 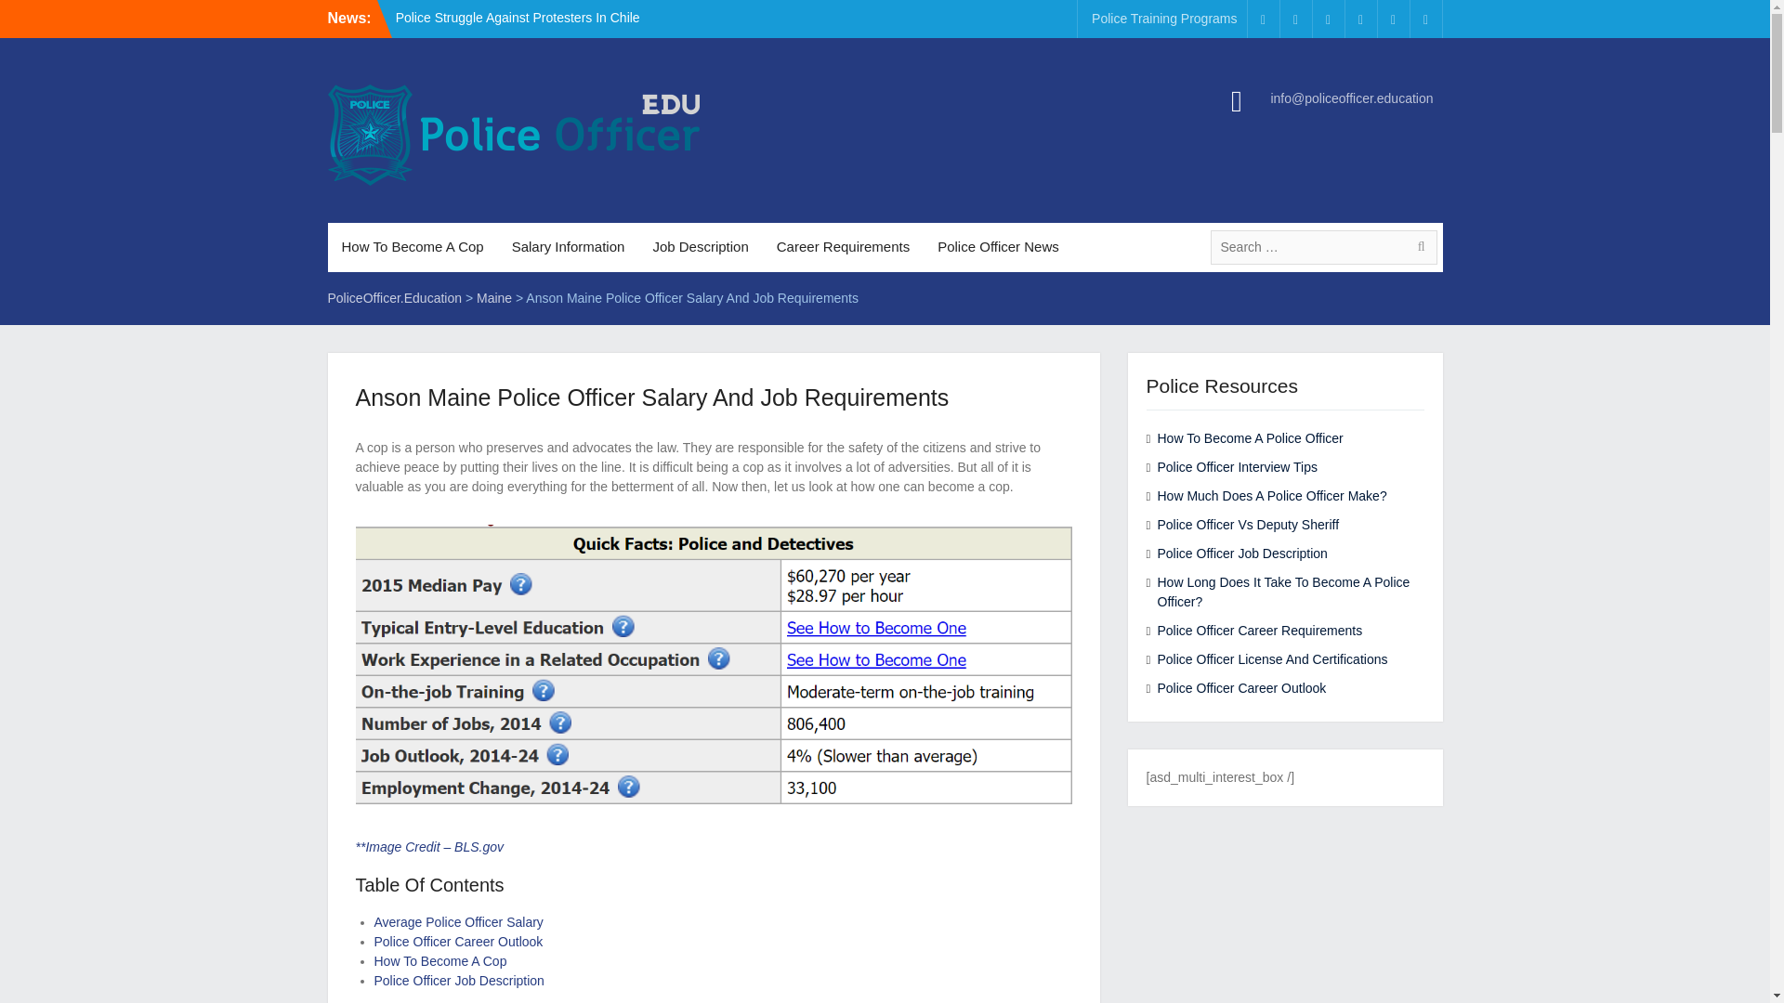 I want to click on Police Training Programs, so click(x=1163, y=19).